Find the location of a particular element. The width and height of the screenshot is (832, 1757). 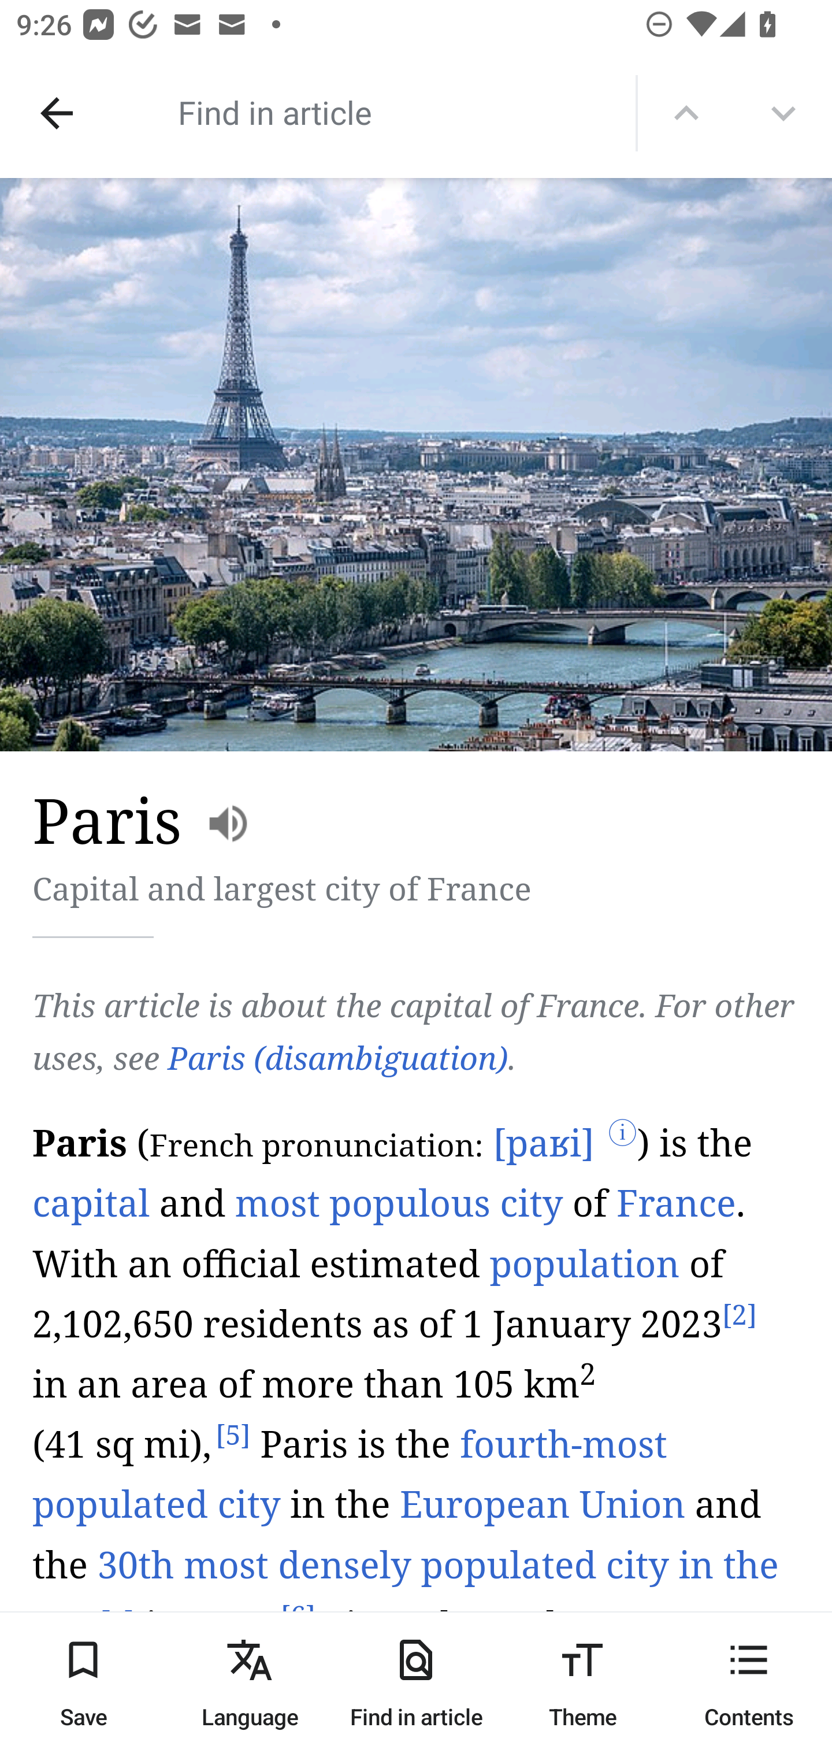

France is located at coordinates (676, 1204).